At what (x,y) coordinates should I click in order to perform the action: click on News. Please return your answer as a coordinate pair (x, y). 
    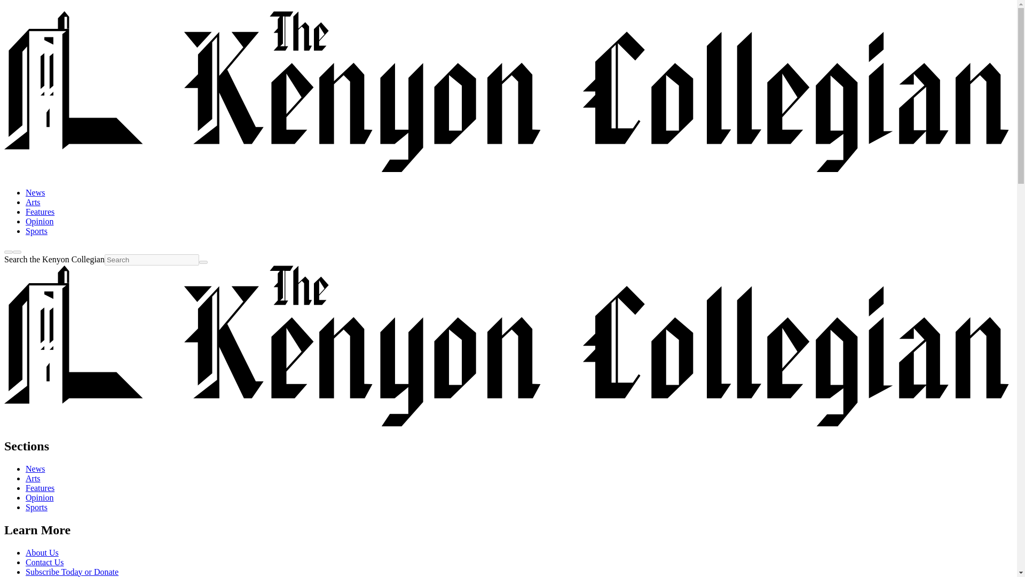
    Looking at the image, I should click on (35, 192).